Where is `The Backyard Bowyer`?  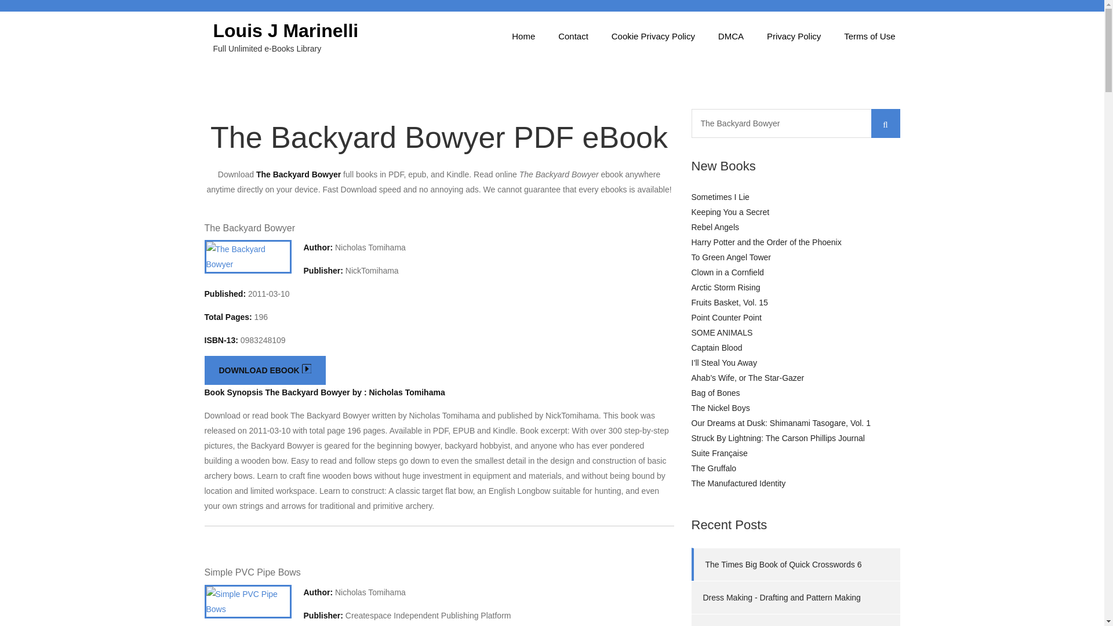
The Backyard Bowyer is located at coordinates (795, 123).